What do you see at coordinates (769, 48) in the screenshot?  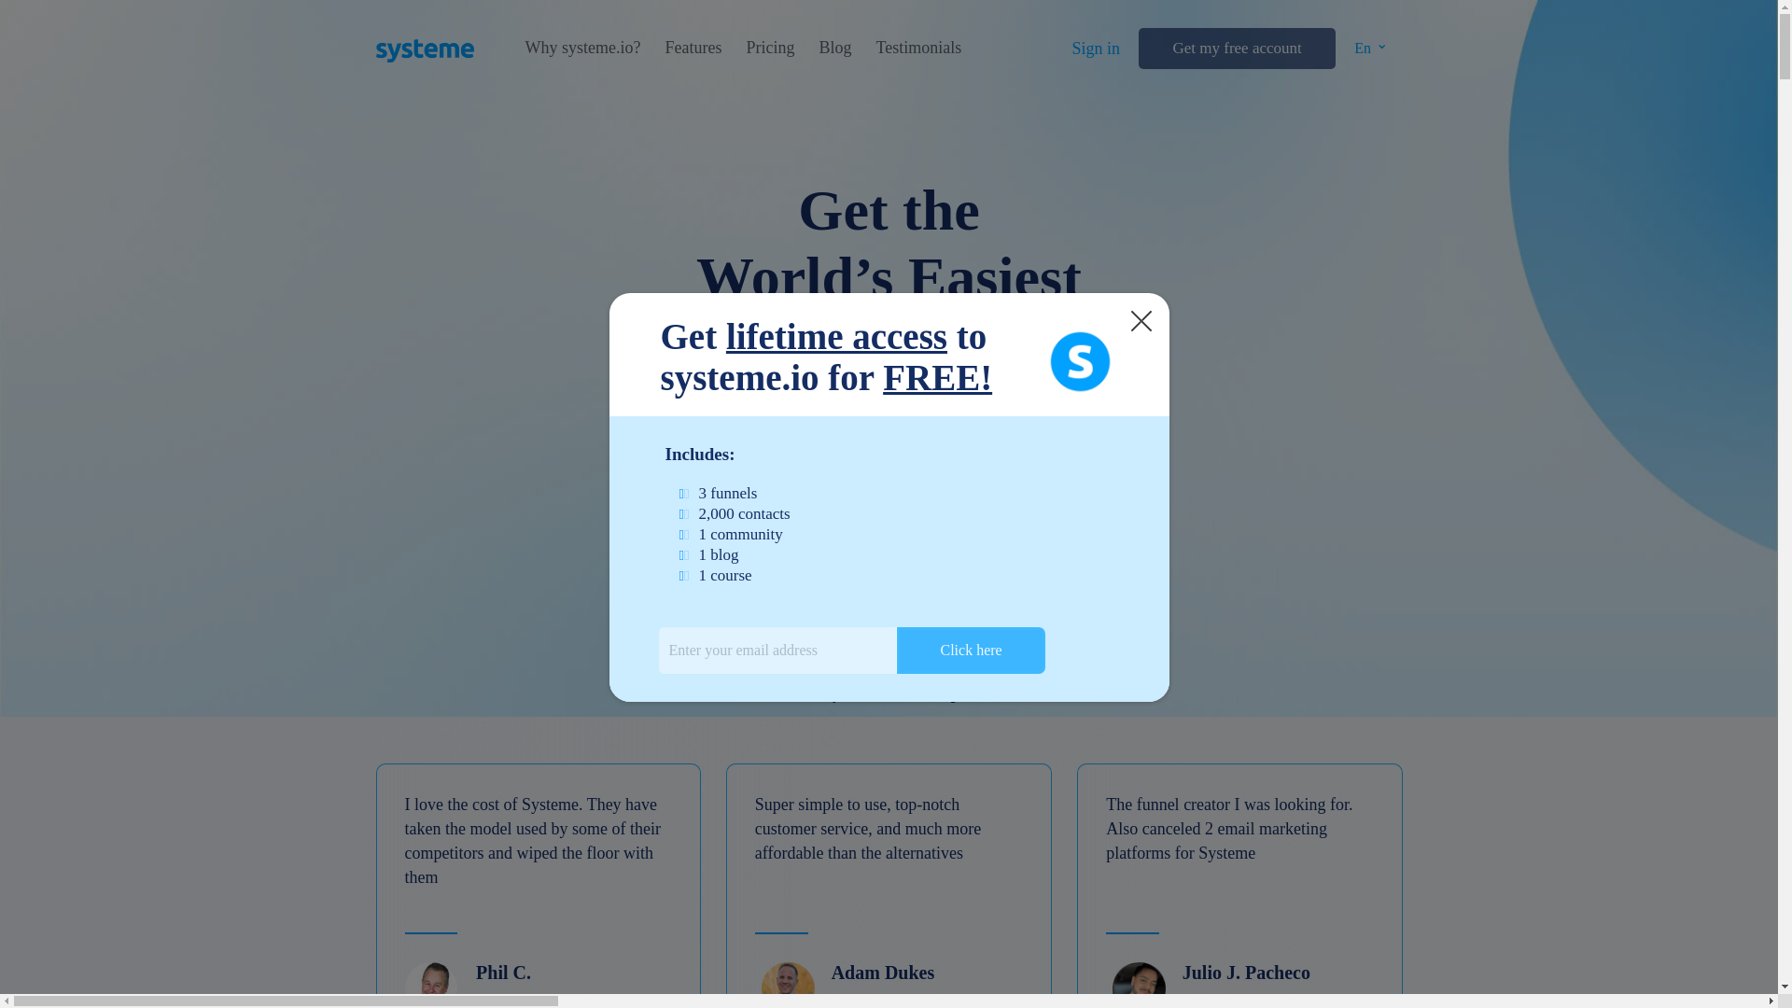 I see `Pricing` at bounding box center [769, 48].